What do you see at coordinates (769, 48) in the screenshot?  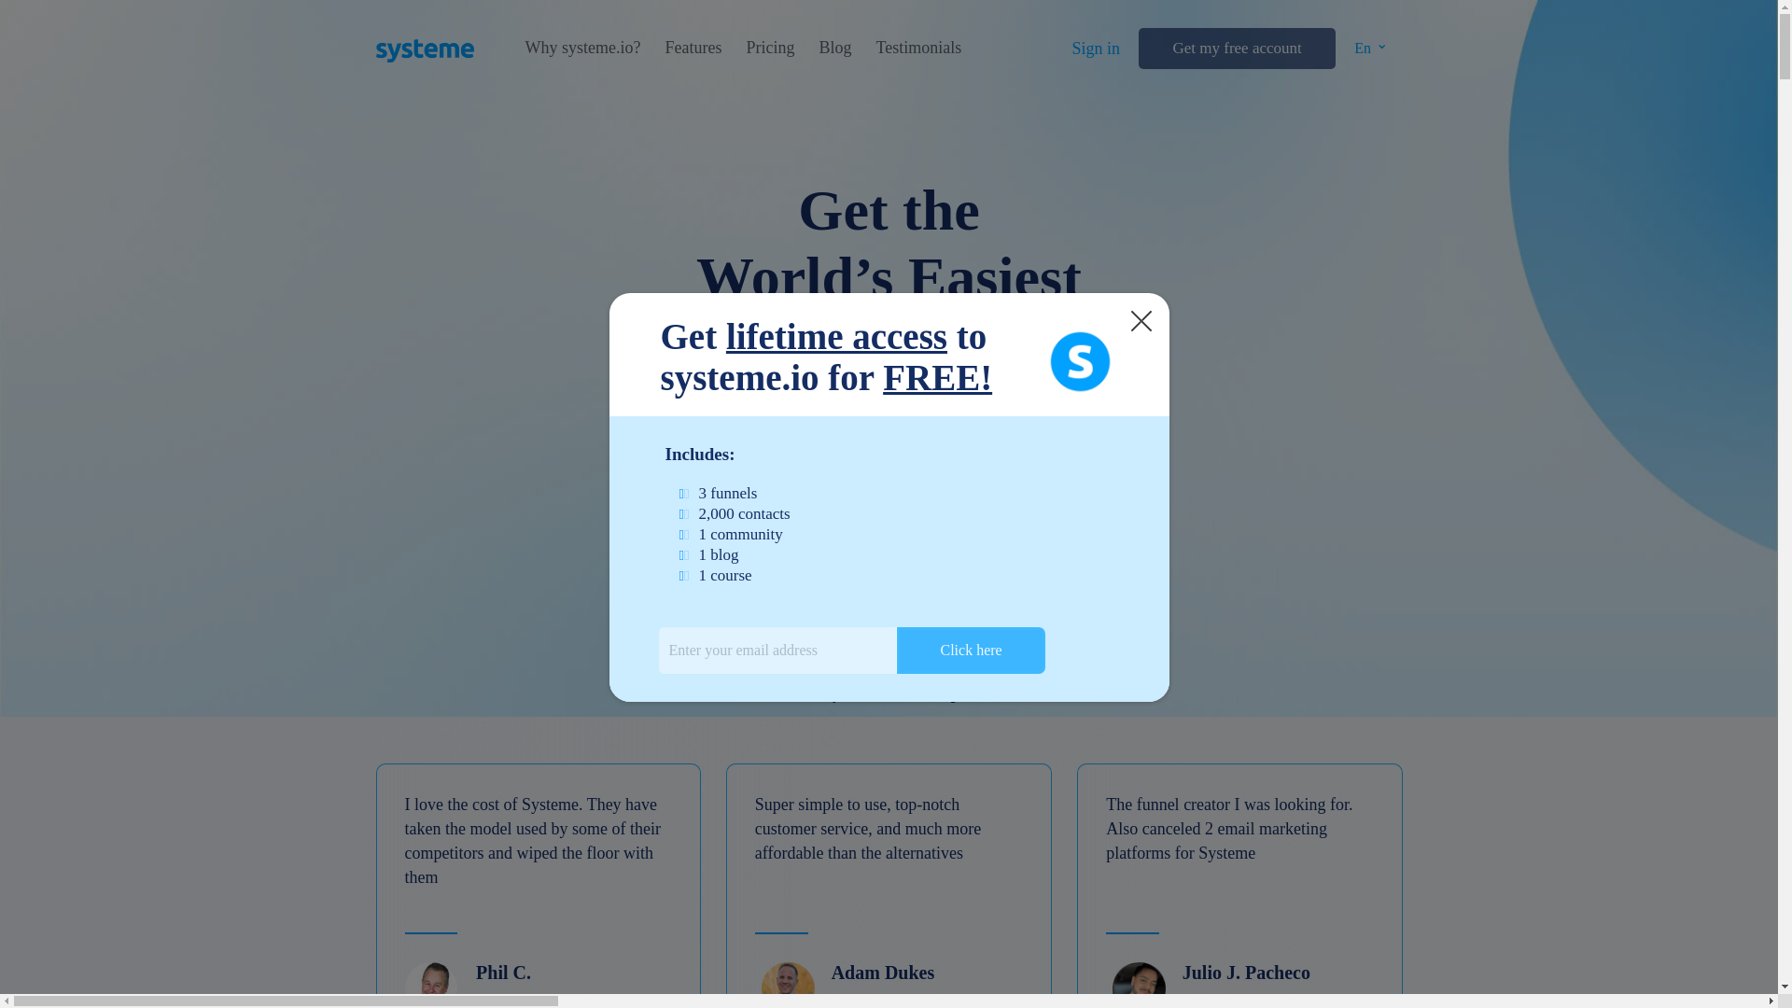 I see `Pricing` at bounding box center [769, 48].